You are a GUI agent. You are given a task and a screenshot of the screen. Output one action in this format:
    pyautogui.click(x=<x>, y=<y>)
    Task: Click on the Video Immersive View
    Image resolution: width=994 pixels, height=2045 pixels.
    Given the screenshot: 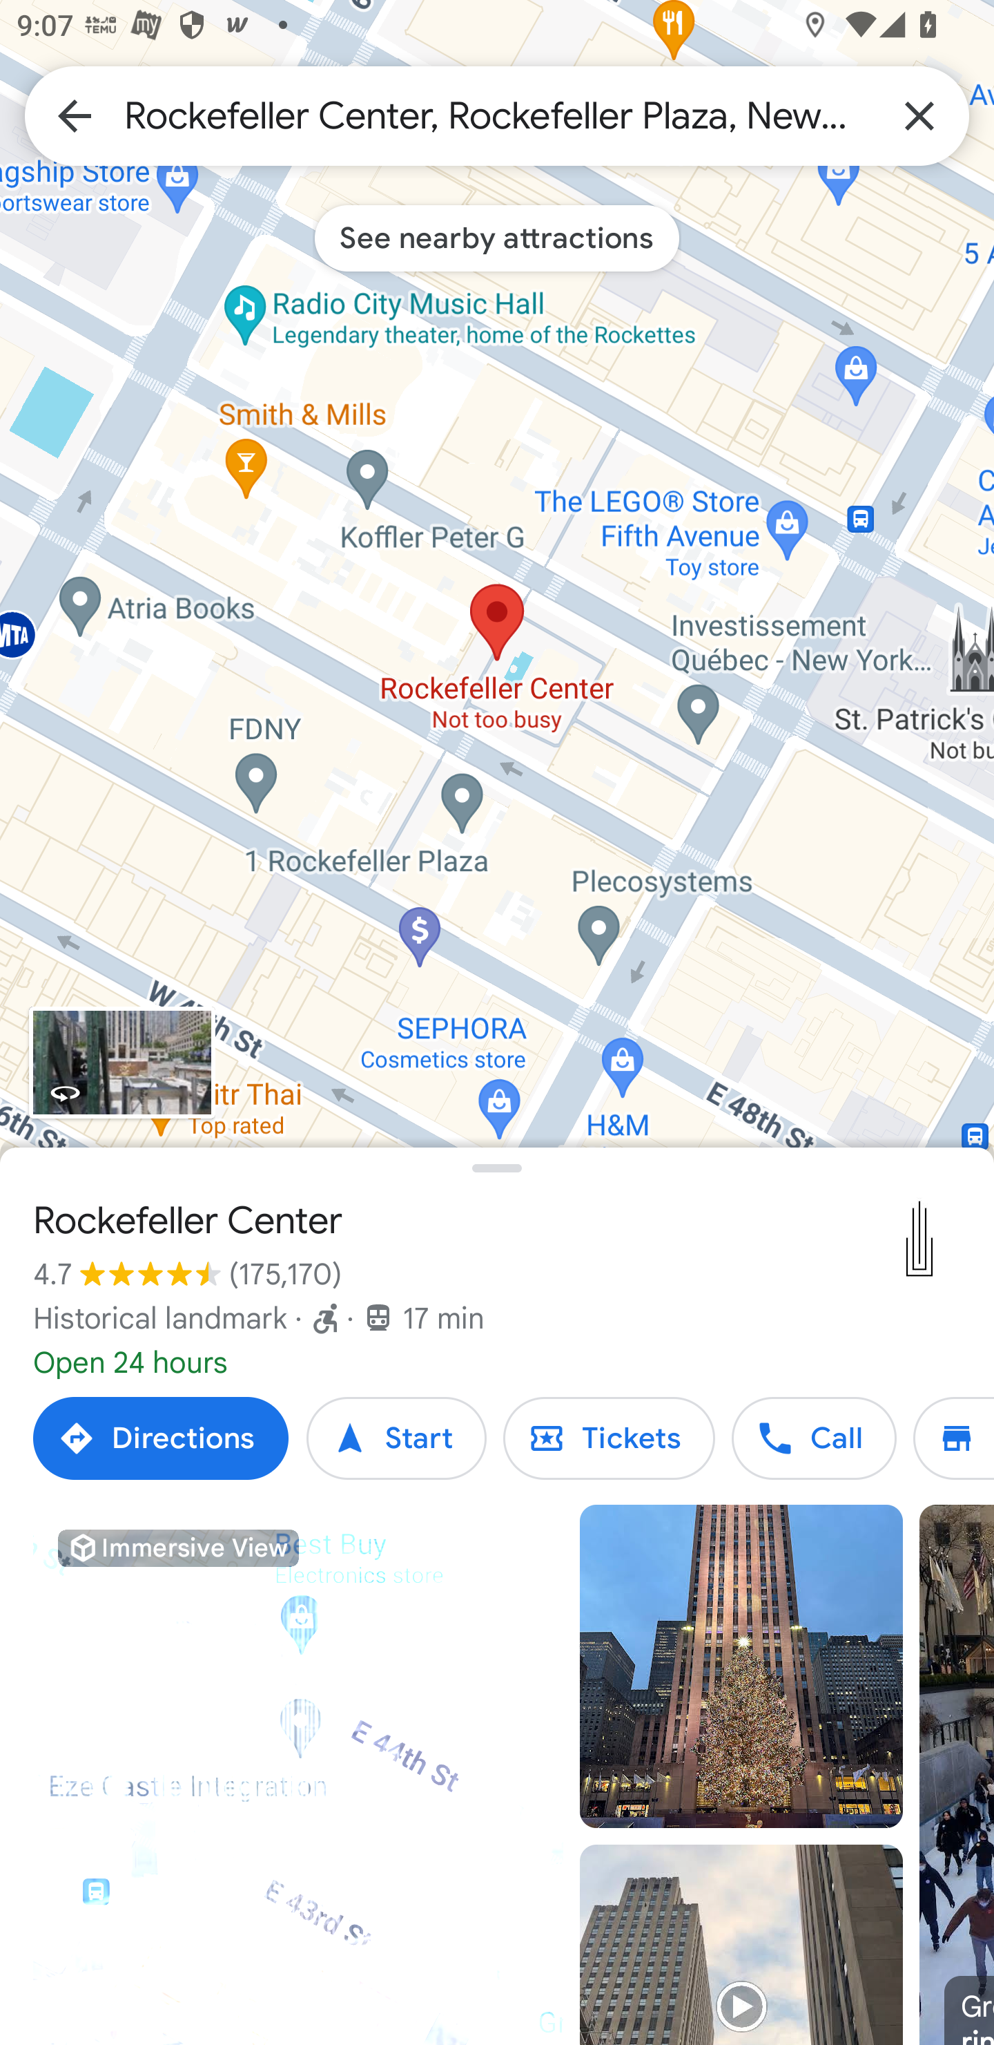 What is the action you would take?
    pyautogui.click(x=298, y=1775)
    